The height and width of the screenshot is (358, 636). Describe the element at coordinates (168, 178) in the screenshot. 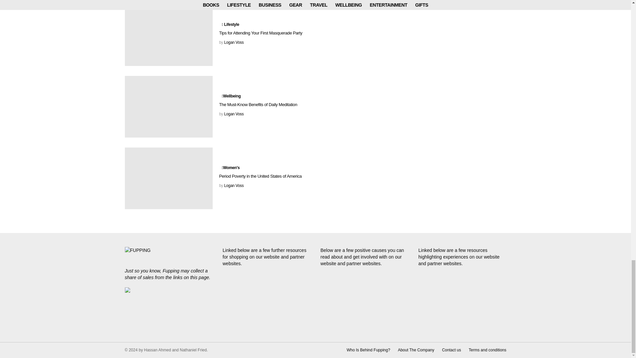

I see `Period Poverty in the United States of America` at that location.